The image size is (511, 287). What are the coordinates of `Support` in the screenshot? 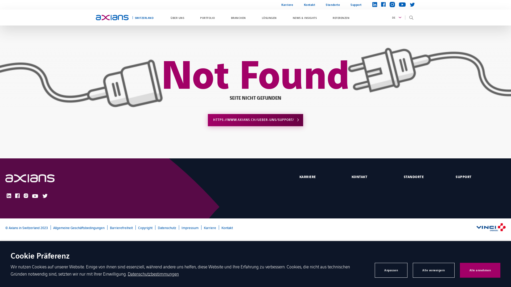 It's located at (353, 5).